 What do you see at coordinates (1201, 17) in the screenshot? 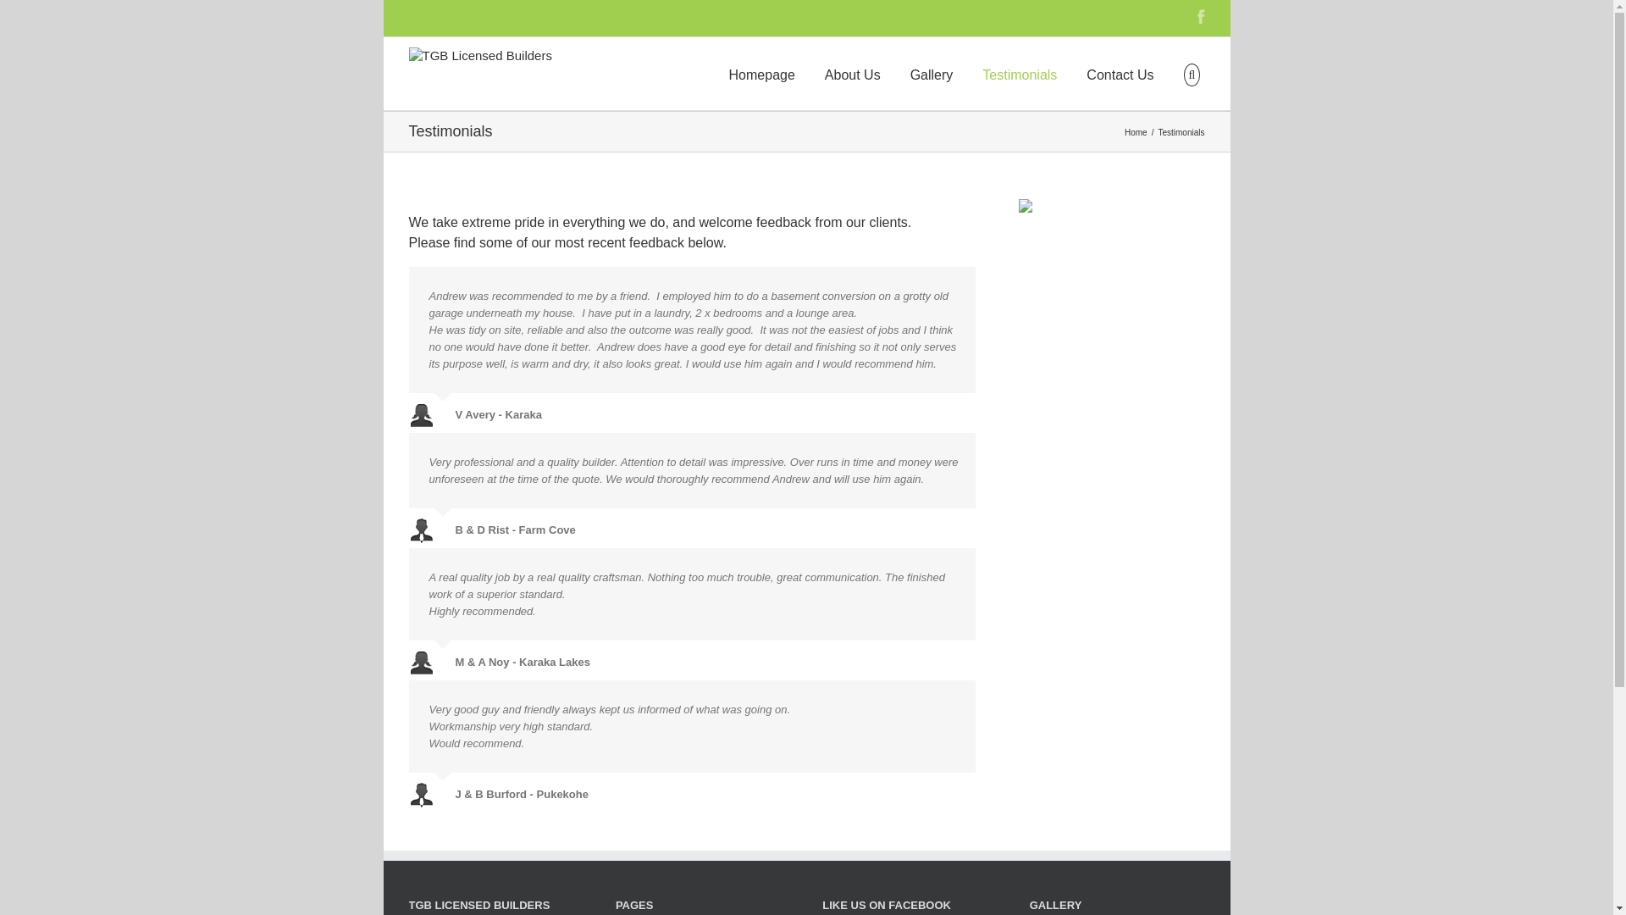
I see `Facebook` at bounding box center [1201, 17].